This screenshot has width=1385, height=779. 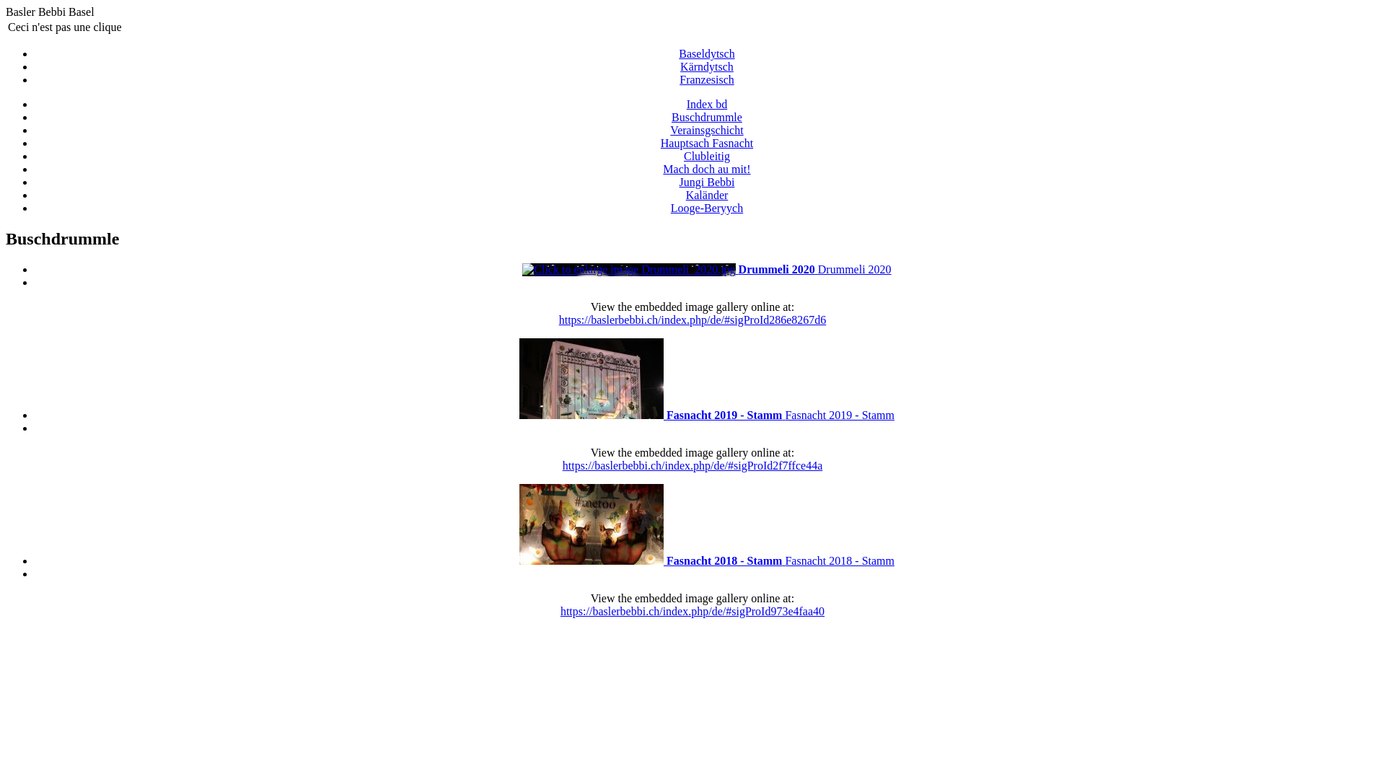 I want to click on Click to enlarge image 01.jpg, so click(x=592, y=524).